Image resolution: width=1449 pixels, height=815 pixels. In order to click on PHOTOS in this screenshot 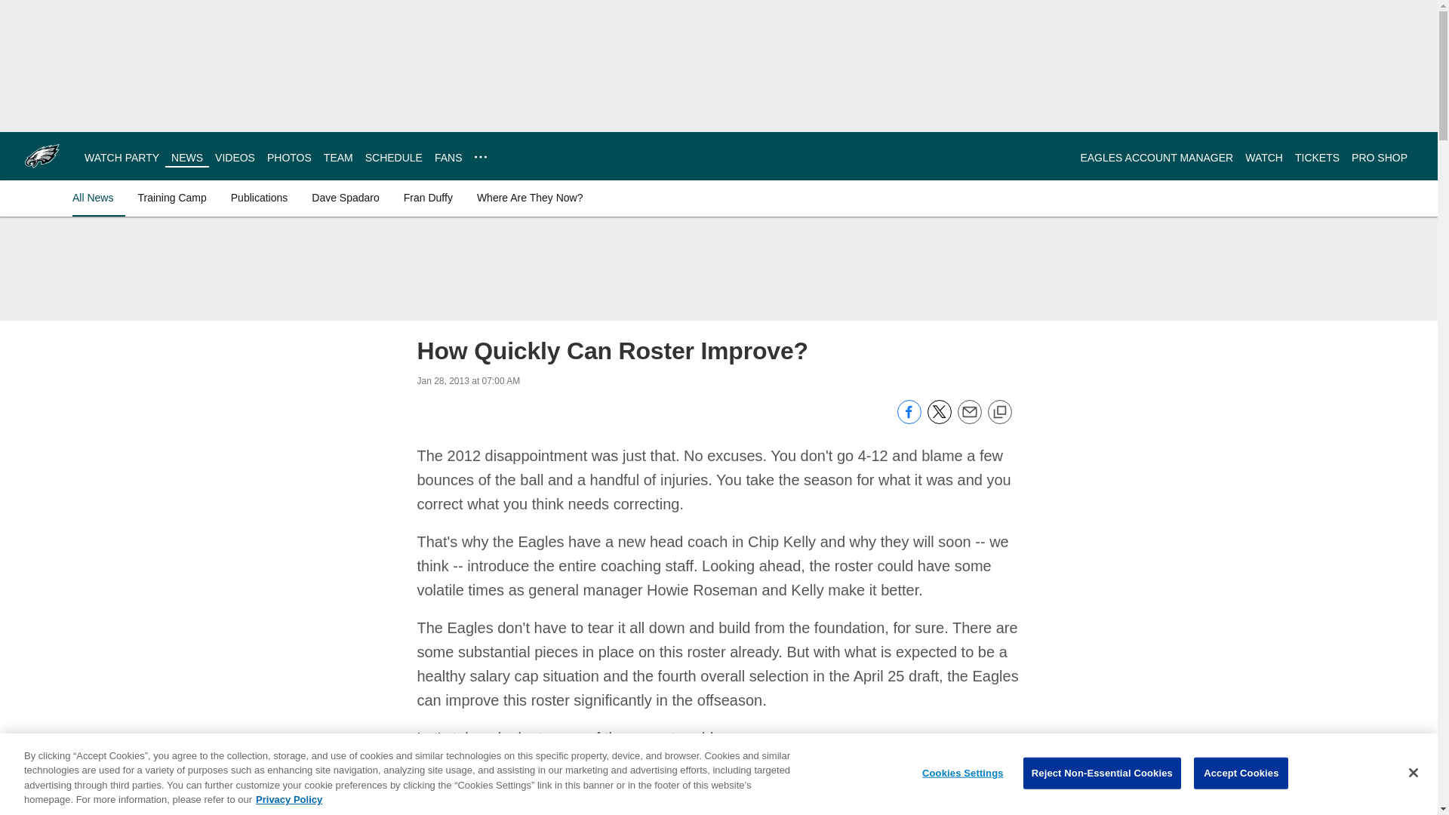, I will do `click(288, 157)`.